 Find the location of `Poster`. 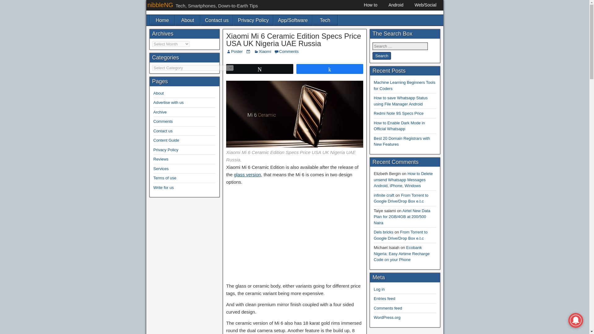

Poster is located at coordinates (237, 51).